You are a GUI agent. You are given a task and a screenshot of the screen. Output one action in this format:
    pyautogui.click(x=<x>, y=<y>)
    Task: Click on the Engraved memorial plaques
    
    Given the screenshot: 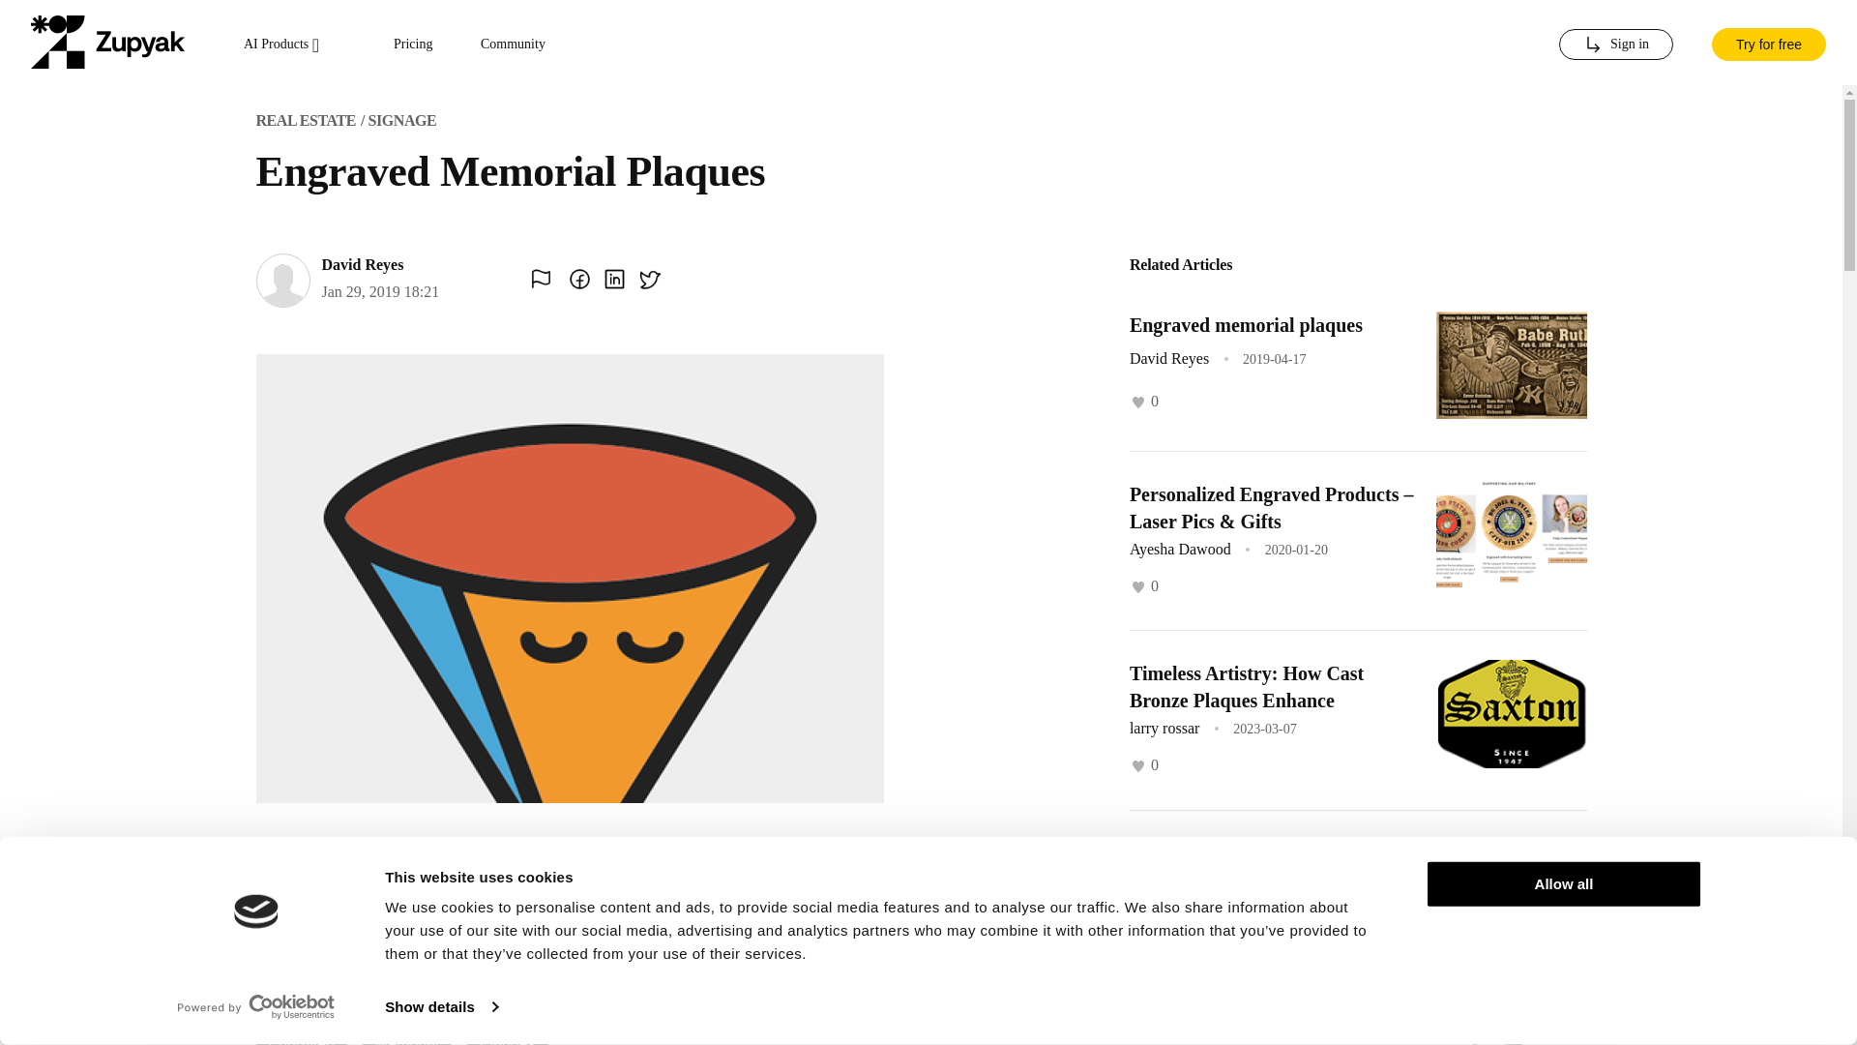 What is the action you would take?
    pyautogui.click(x=1246, y=325)
    